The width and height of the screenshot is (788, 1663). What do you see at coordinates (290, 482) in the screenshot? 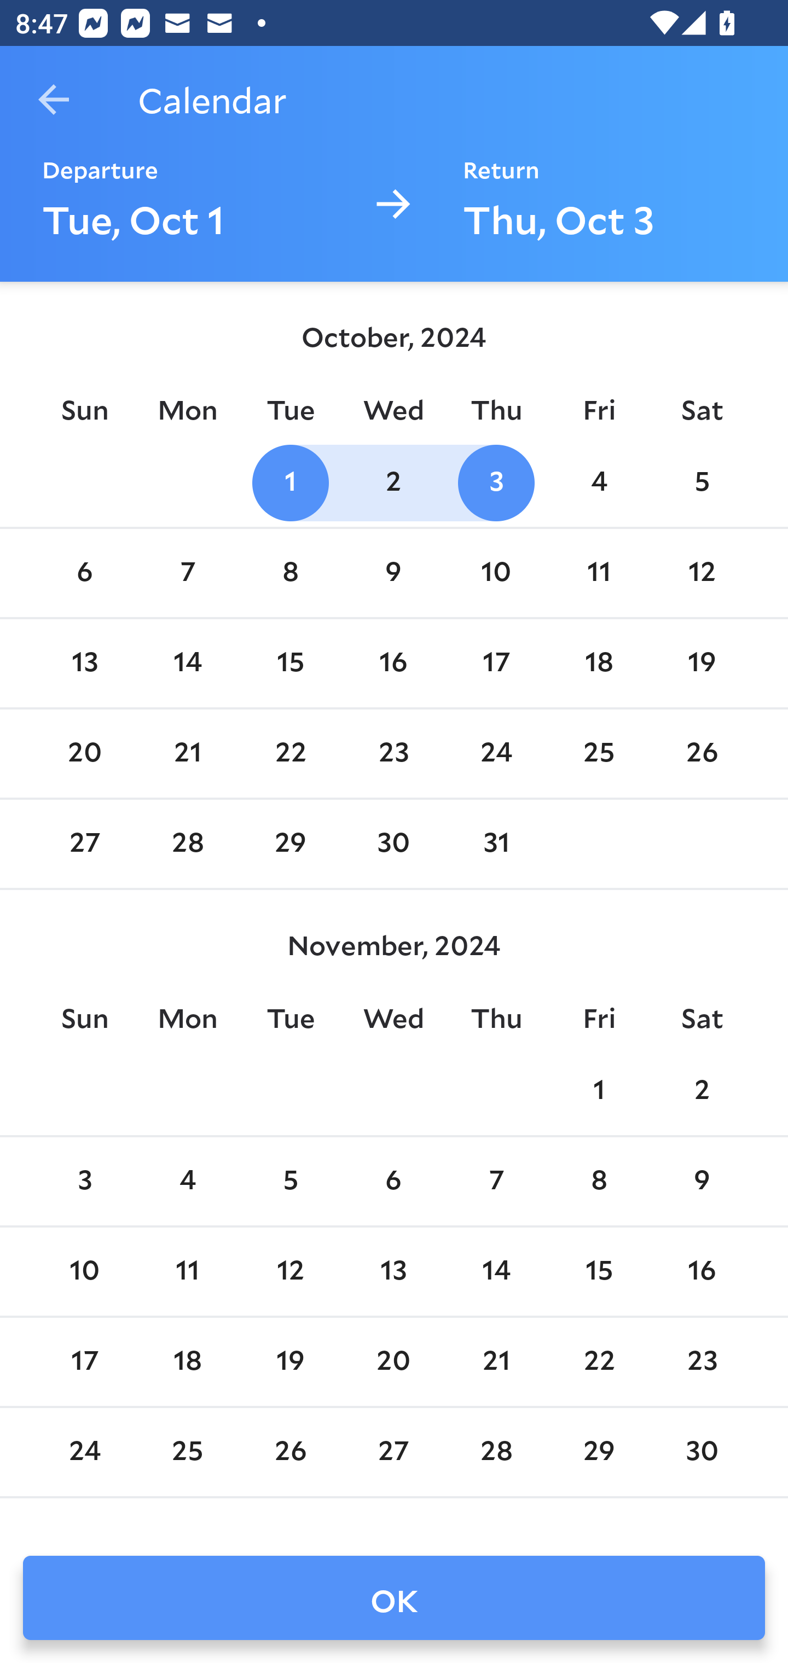
I see `1` at bounding box center [290, 482].